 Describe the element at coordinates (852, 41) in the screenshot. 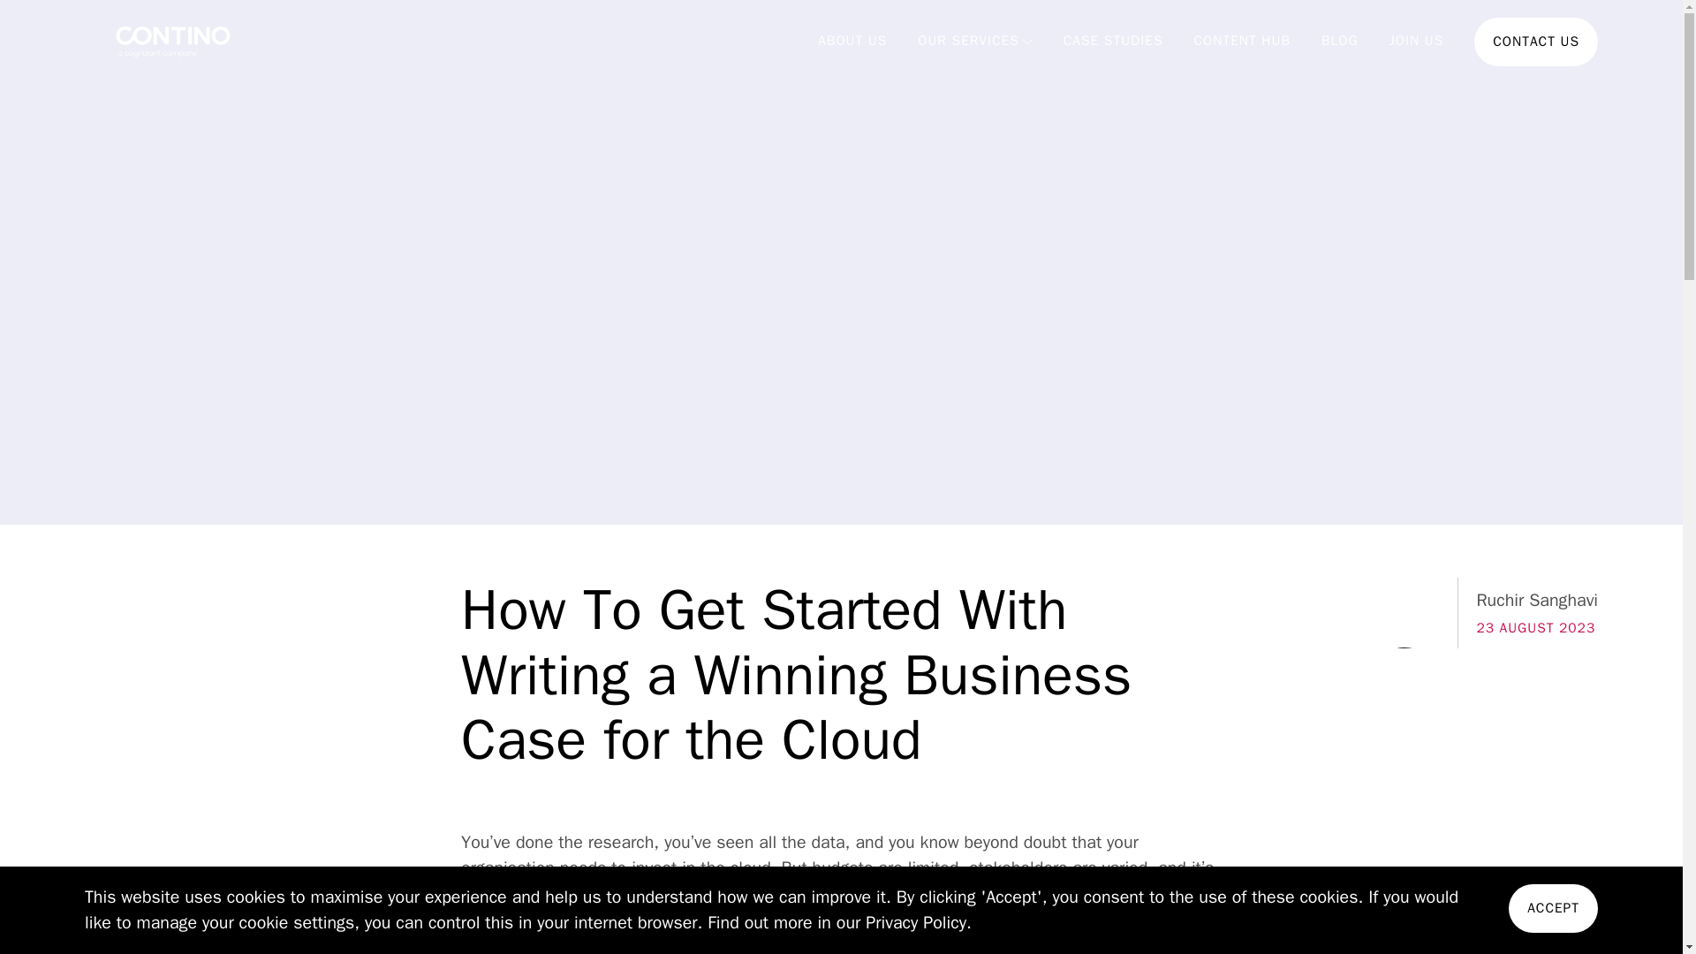

I see `ABOUT US` at that location.